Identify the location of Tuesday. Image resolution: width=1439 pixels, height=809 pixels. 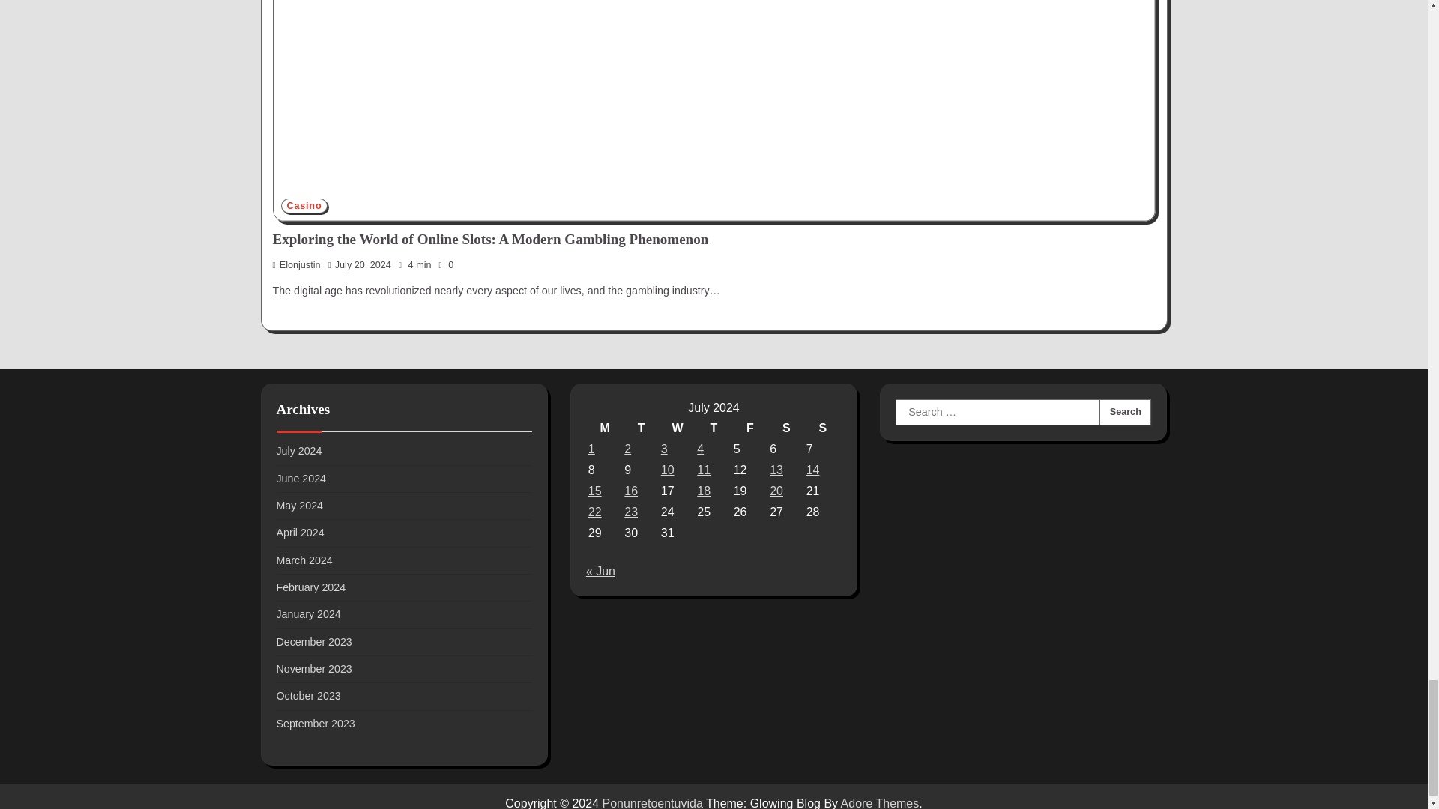
(640, 428).